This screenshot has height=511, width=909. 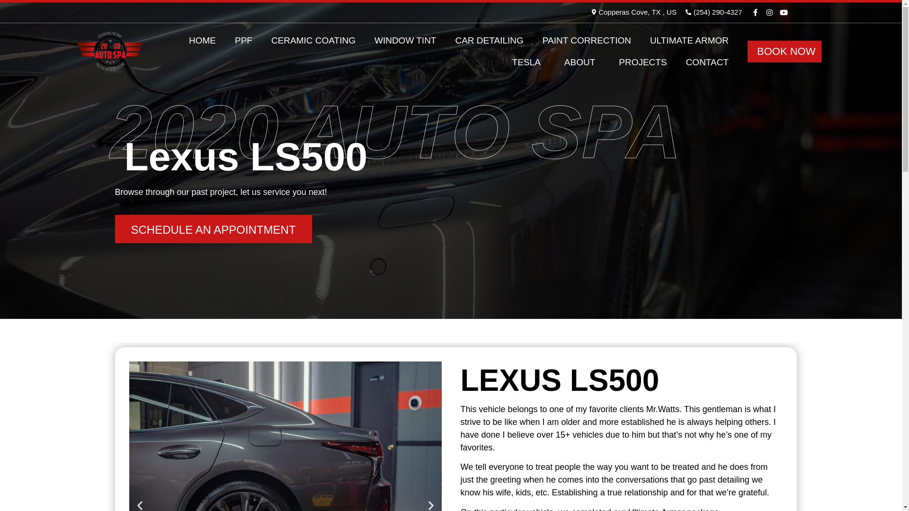 I want to click on Copperas Cove, TX , US, so click(x=633, y=12).